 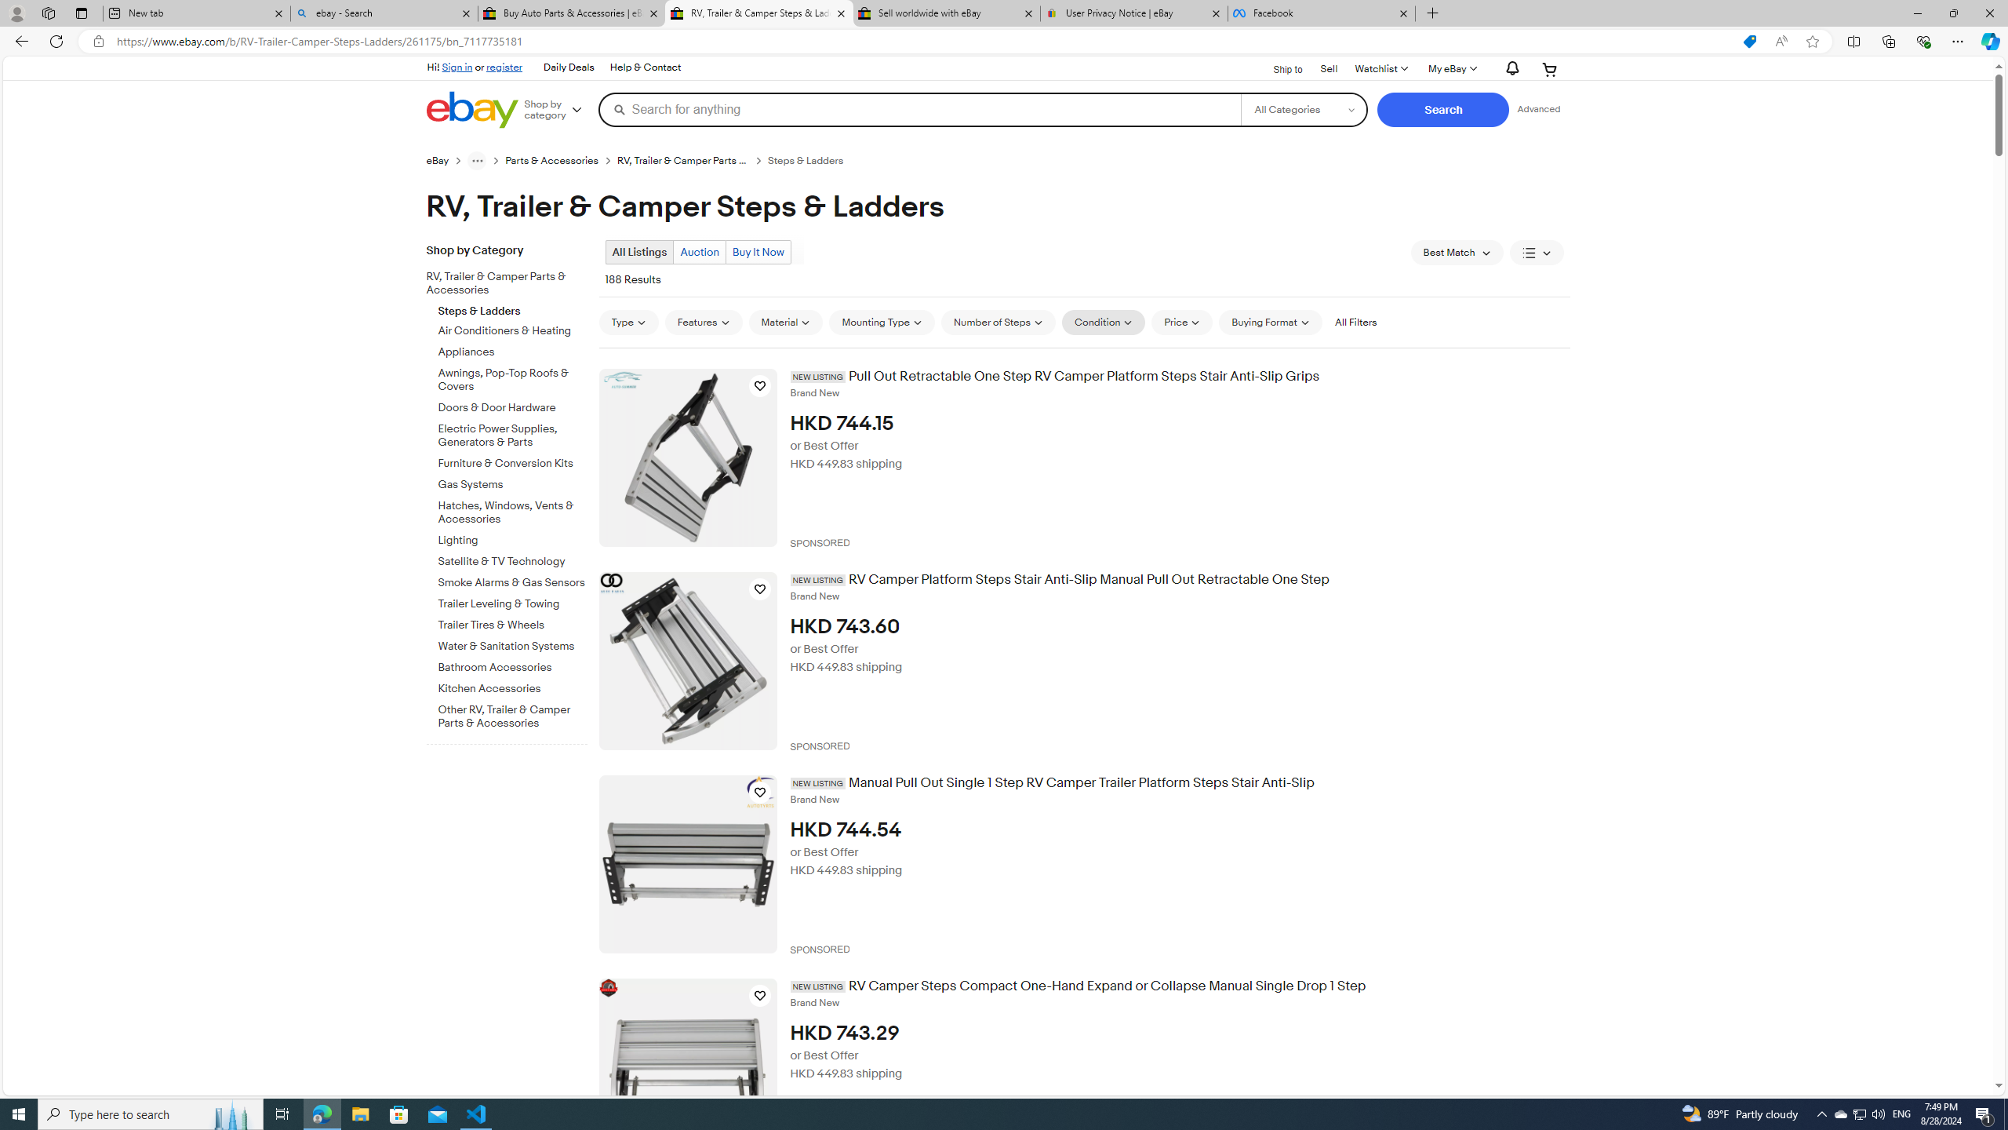 I want to click on eBay Home, so click(x=471, y=110).